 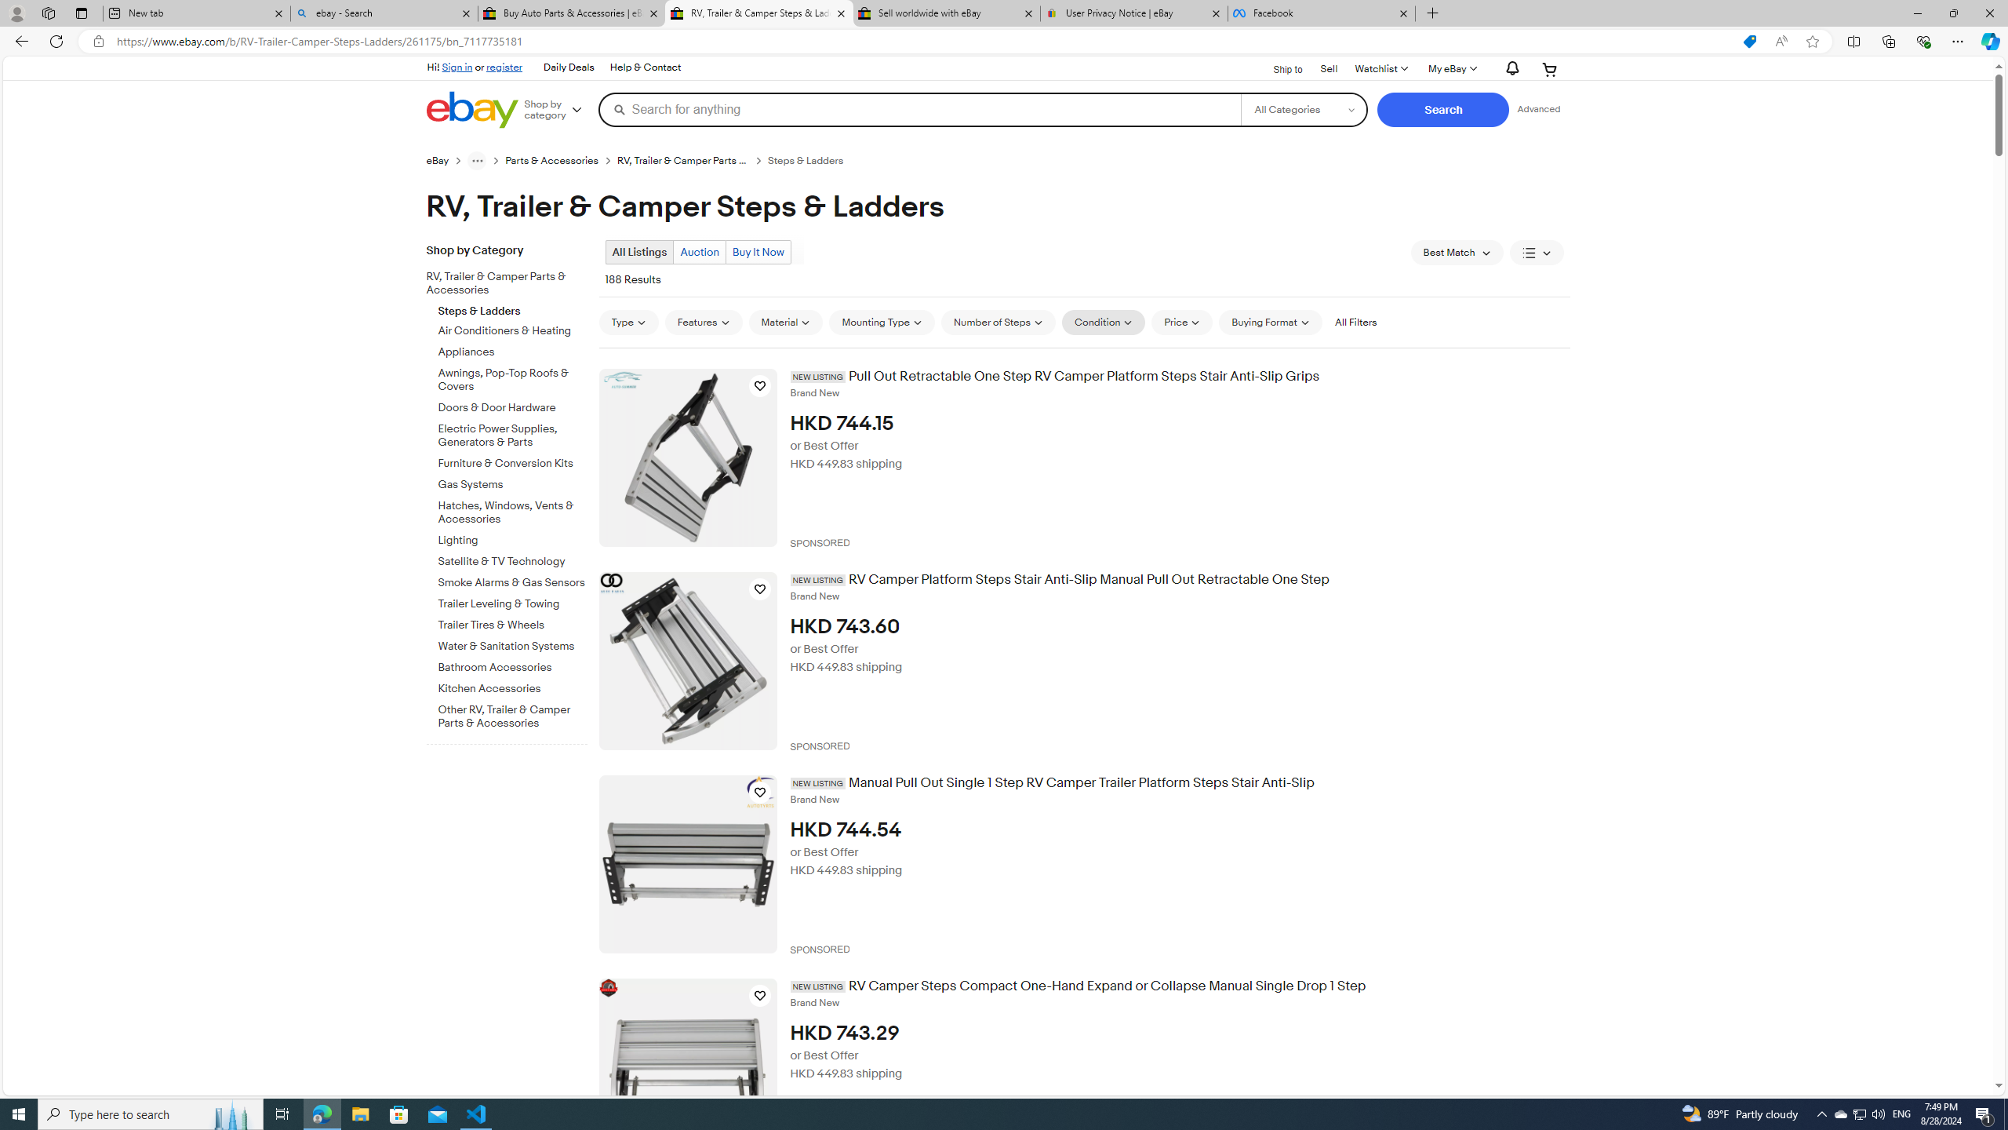 I want to click on eBay Home, so click(x=471, y=110).